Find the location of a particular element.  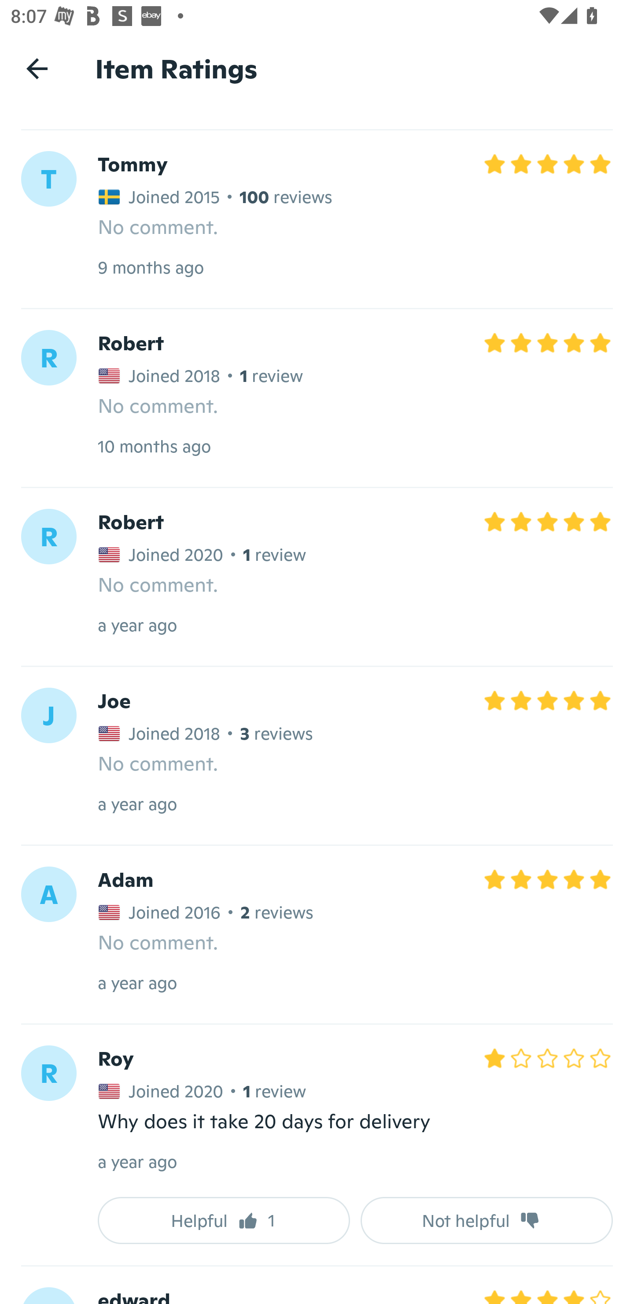

a year ago is located at coordinates (137, 982).